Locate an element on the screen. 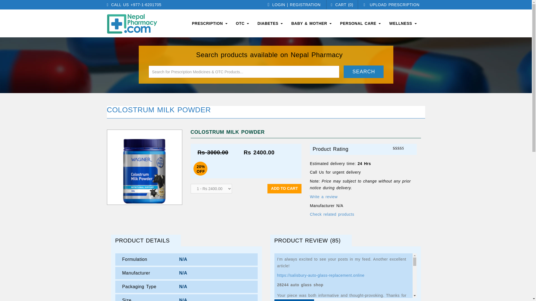 The height and width of the screenshot is (301, 536). View your shopping cart is located at coordinates (342, 4).